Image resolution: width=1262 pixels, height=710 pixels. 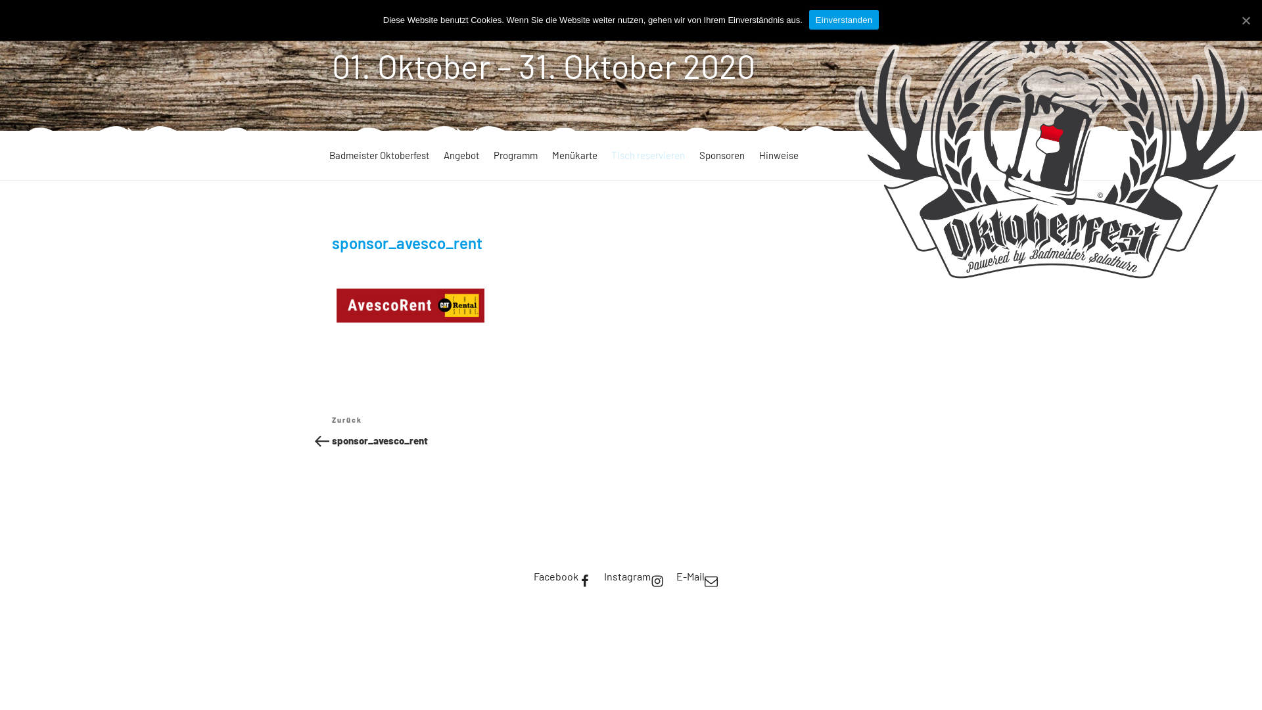 I want to click on Angebot, so click(x=460, y=155).